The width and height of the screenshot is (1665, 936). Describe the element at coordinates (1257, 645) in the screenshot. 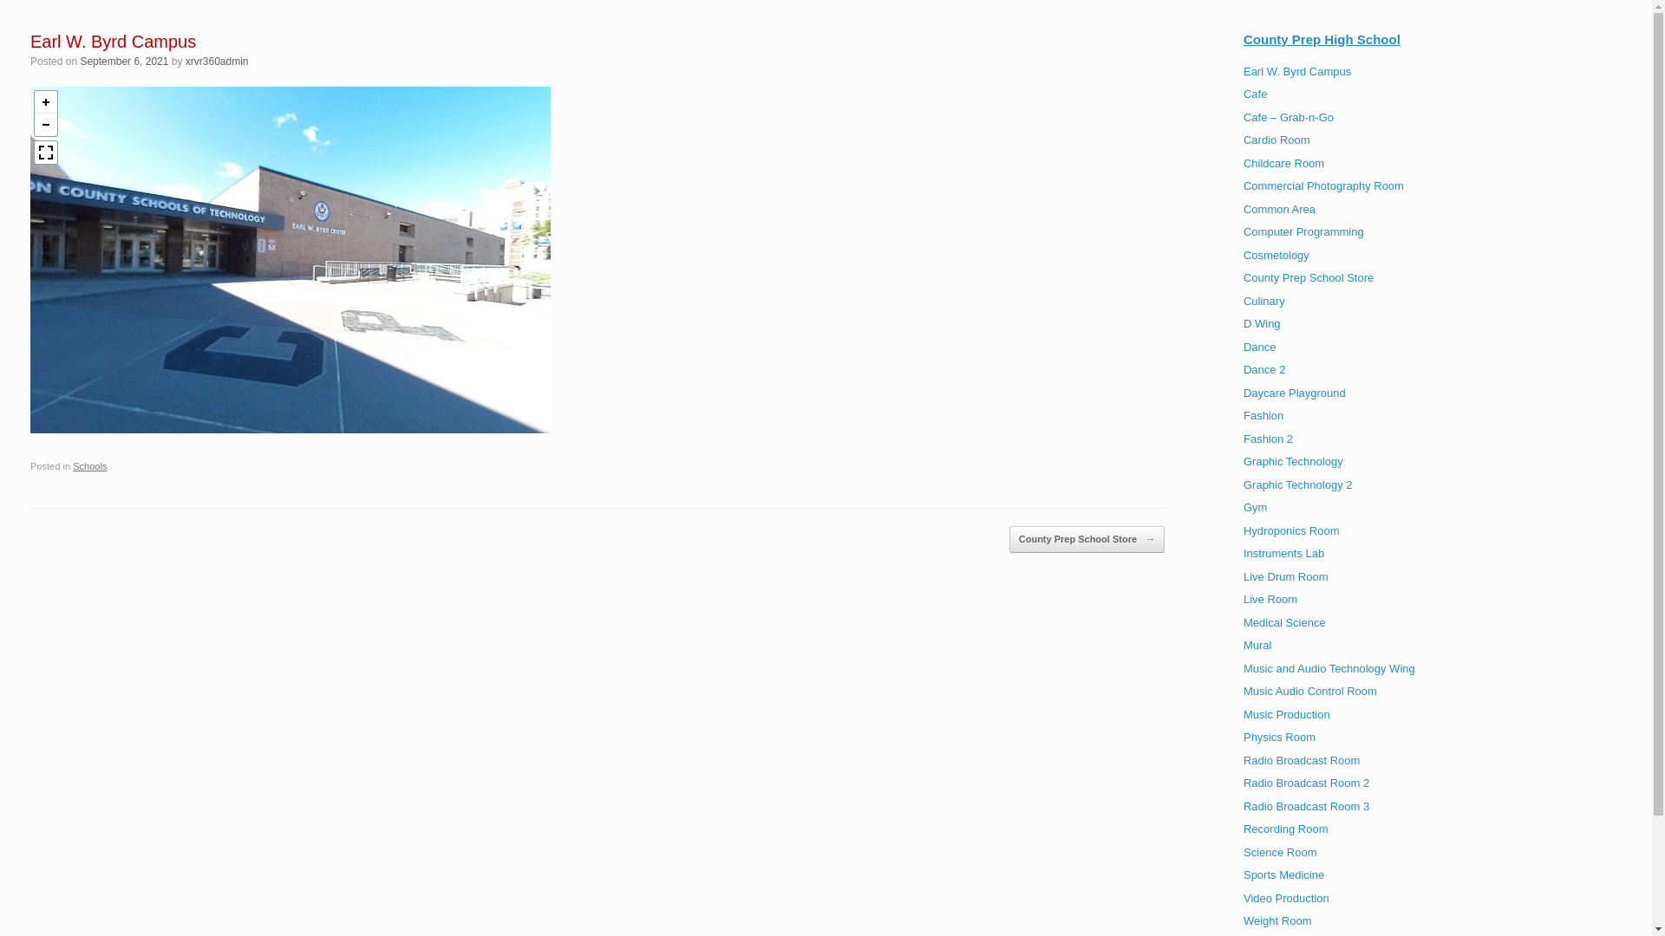

I see `Mural` at that location.